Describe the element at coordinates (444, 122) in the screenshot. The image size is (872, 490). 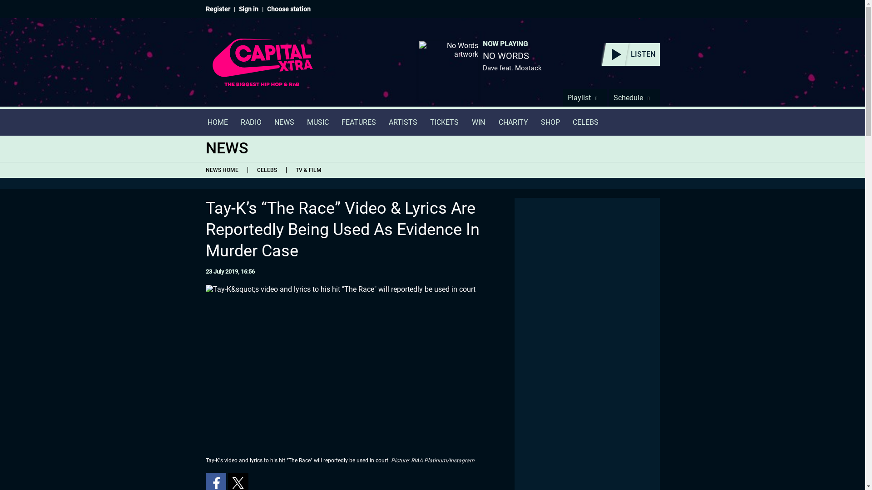
I see `TICKETS` at that location.